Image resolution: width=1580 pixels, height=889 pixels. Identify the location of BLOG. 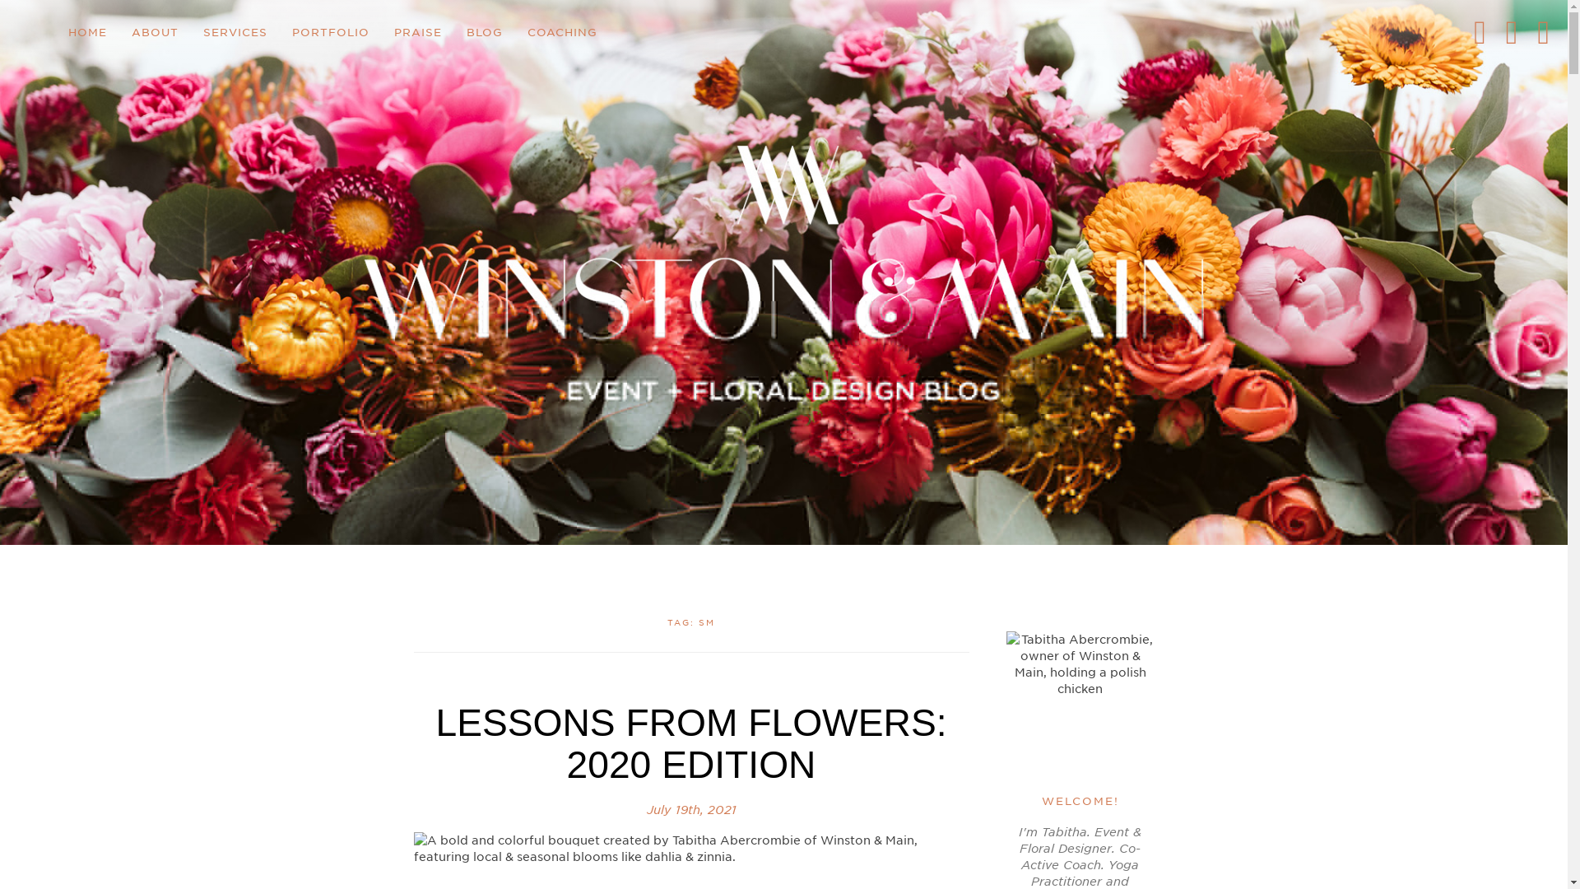
(484, 33).